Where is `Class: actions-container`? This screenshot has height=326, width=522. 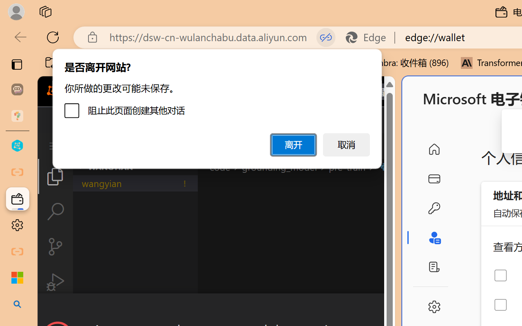
Class: actions-container is located at coordinates (216, 308).